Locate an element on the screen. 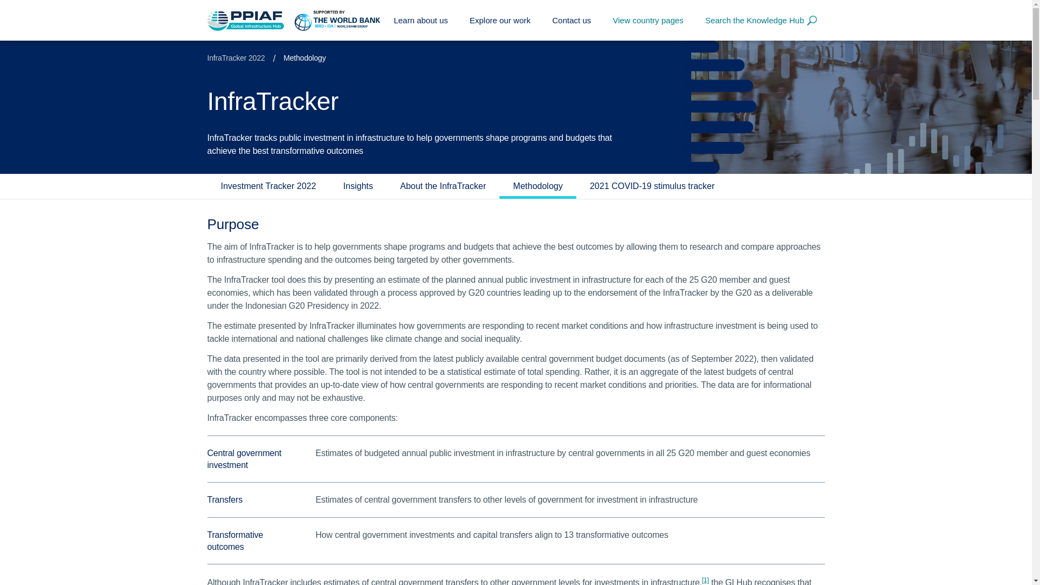 The height and width of the screenshot is (585, 1040). Explore our work is located at coordinates (500, 20).